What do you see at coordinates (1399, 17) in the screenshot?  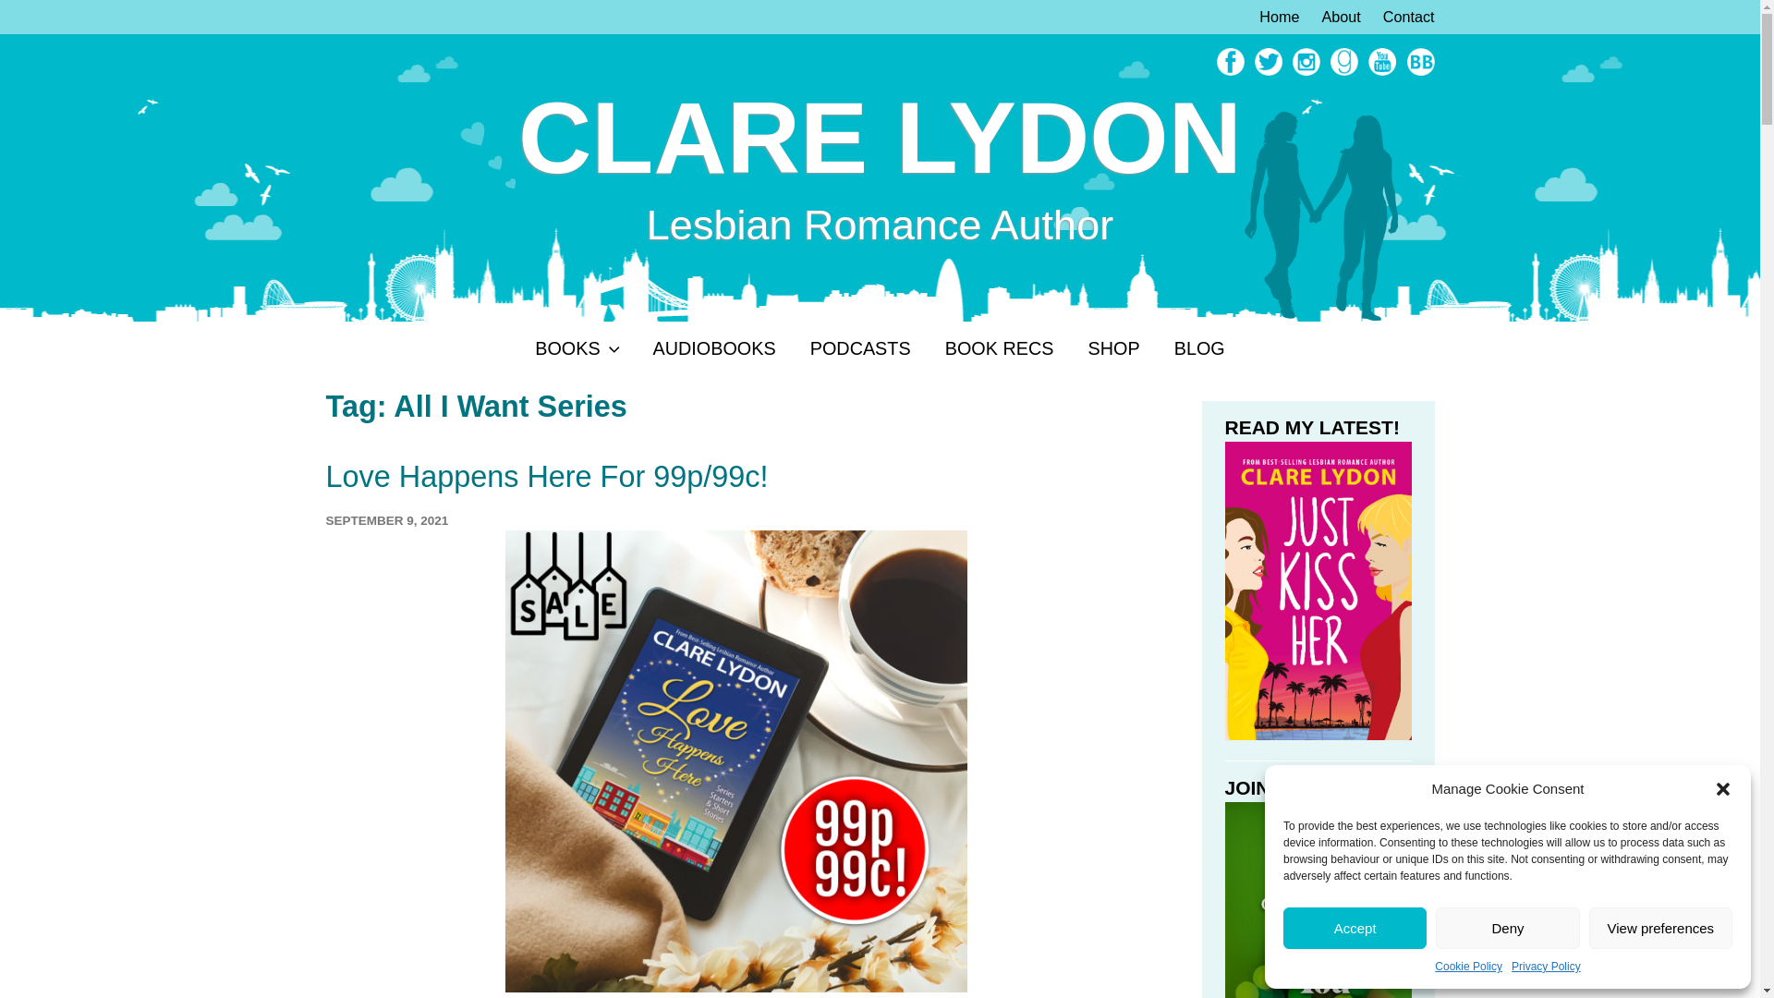 I see `Contact` at bounding box center [1399, 17].